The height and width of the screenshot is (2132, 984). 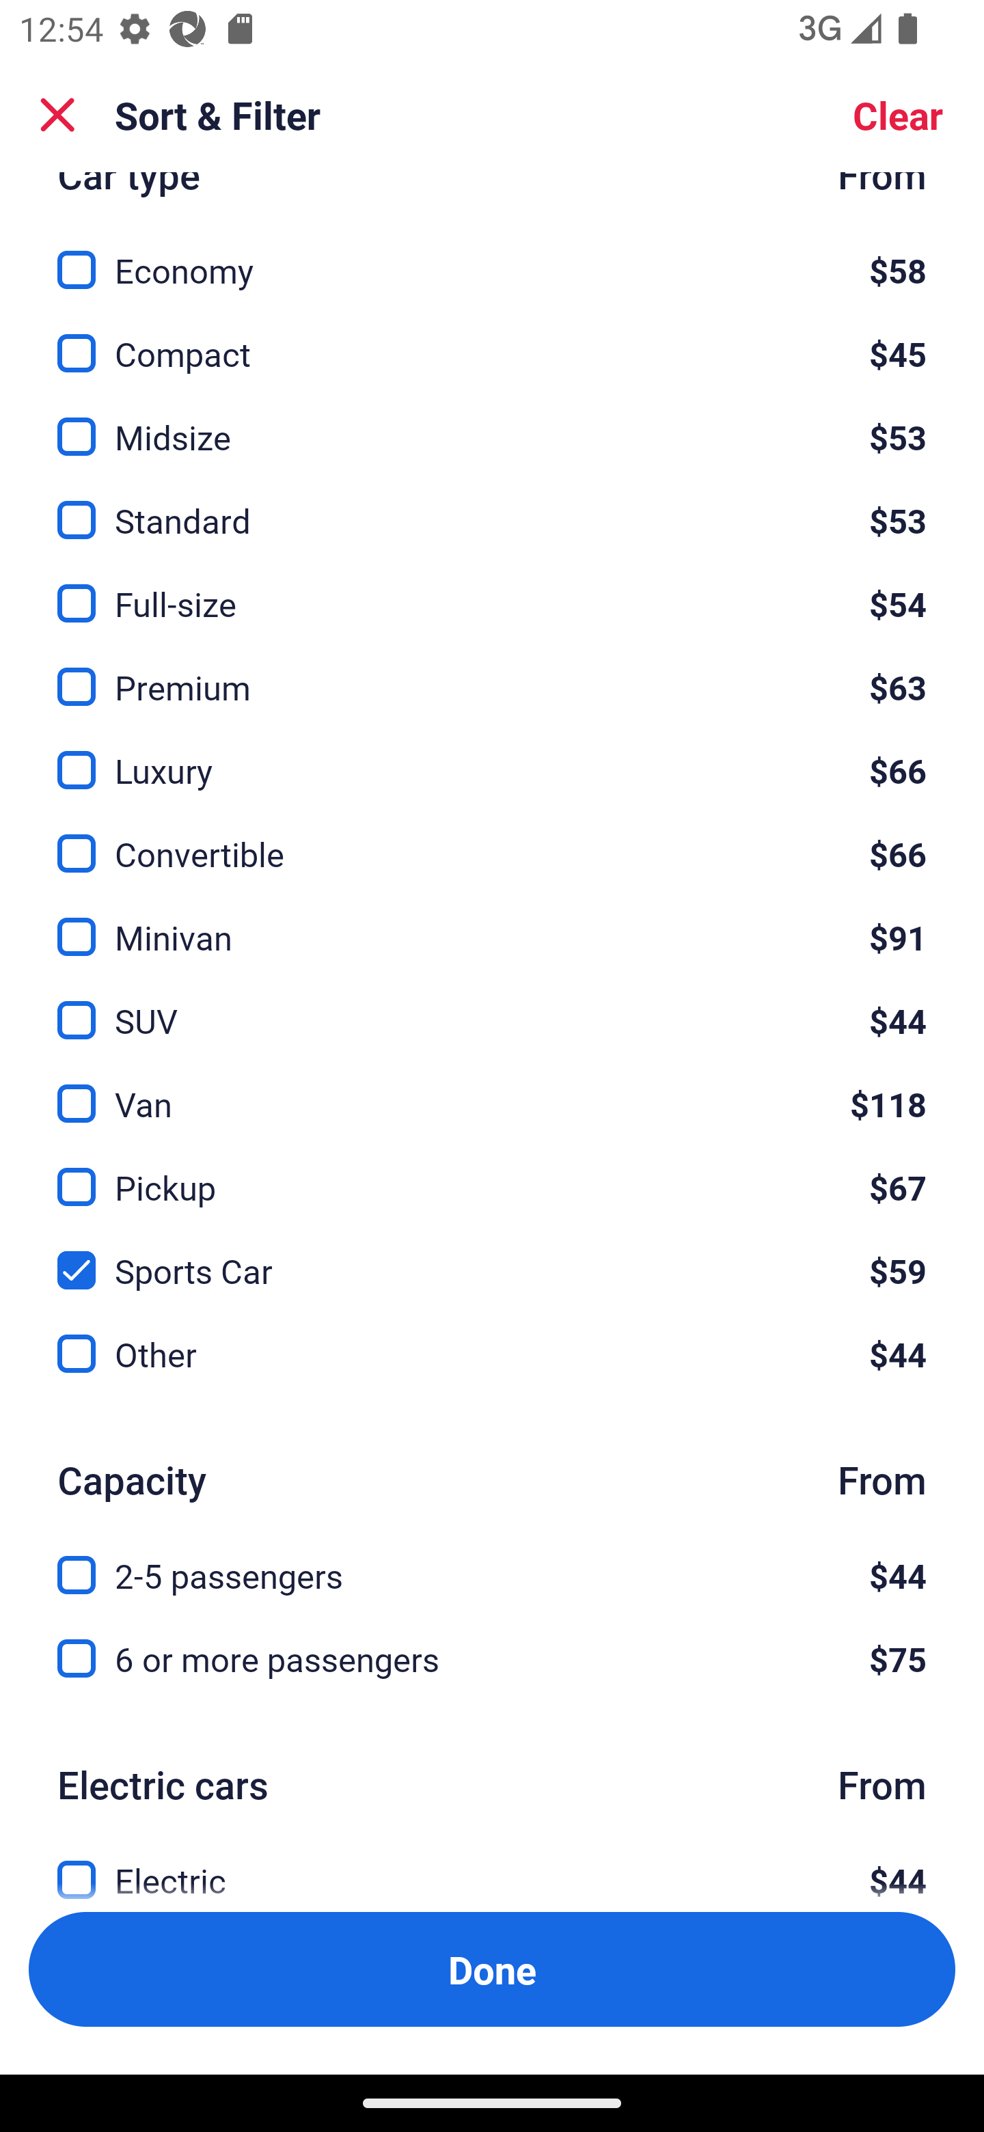 What do you see at coordinates (898, 115) in the screenshot?
I see `Clear` at bounding box center [898, 115].